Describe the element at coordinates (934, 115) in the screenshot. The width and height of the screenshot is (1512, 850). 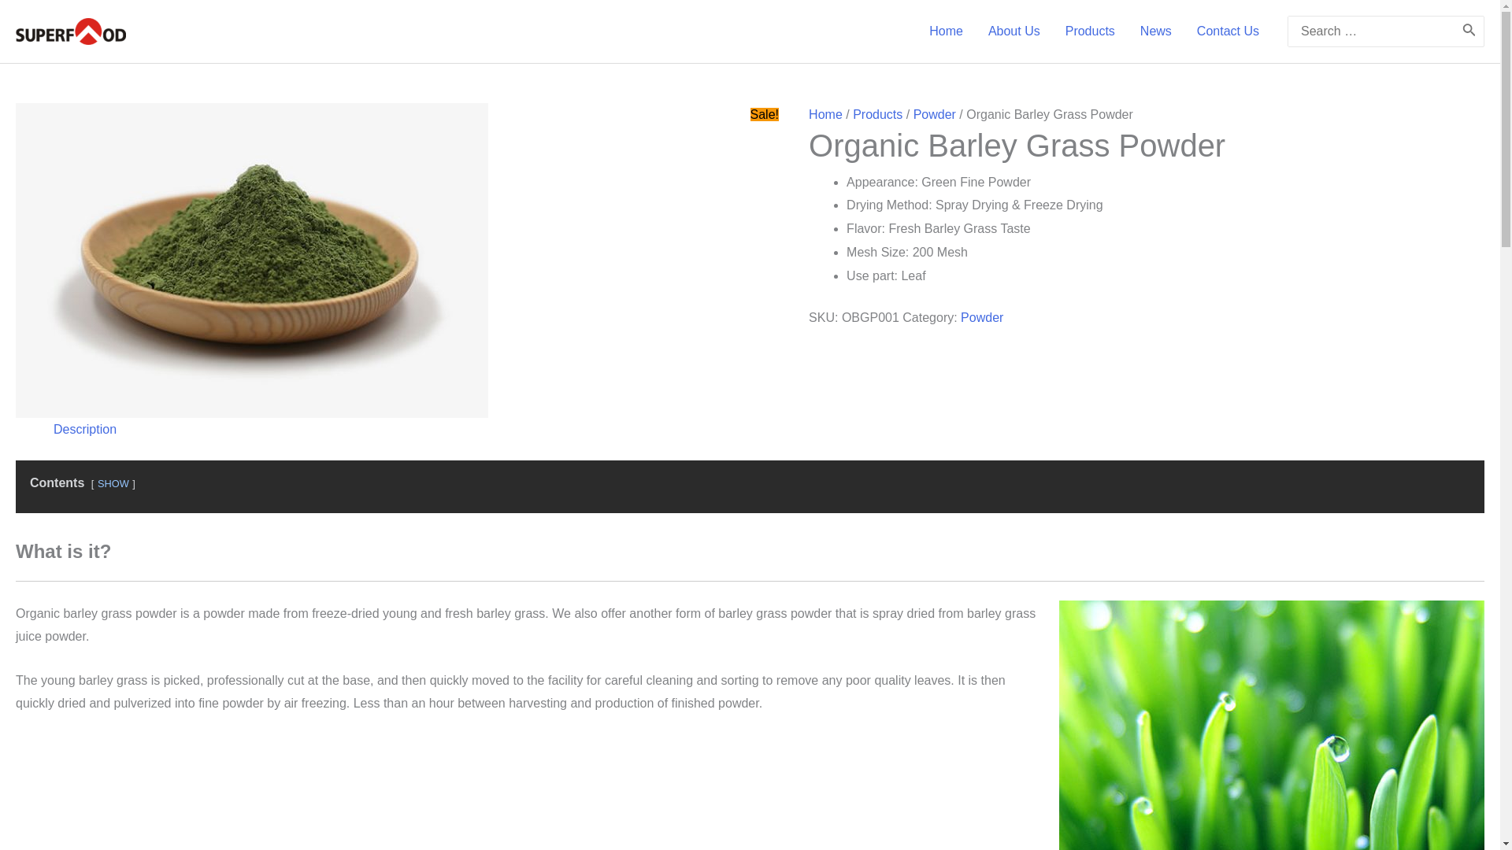
I see `Powder` at that location.